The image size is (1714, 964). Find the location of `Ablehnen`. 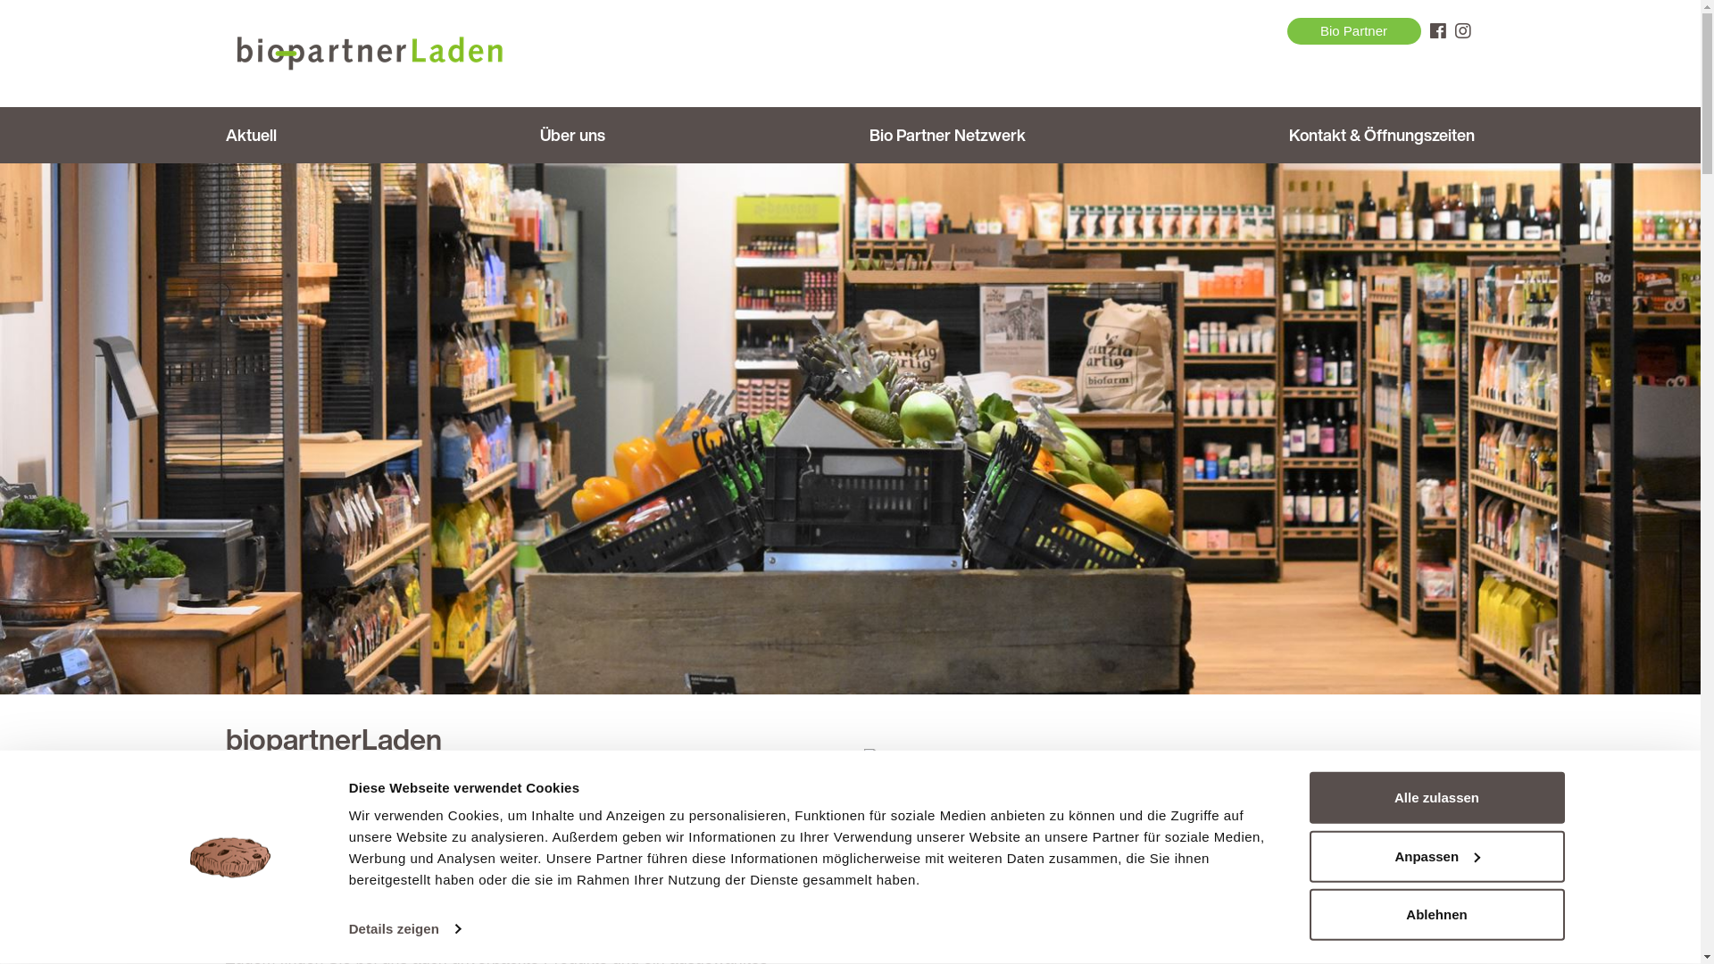

Ablehnen is located at coordinates (1436, 915).